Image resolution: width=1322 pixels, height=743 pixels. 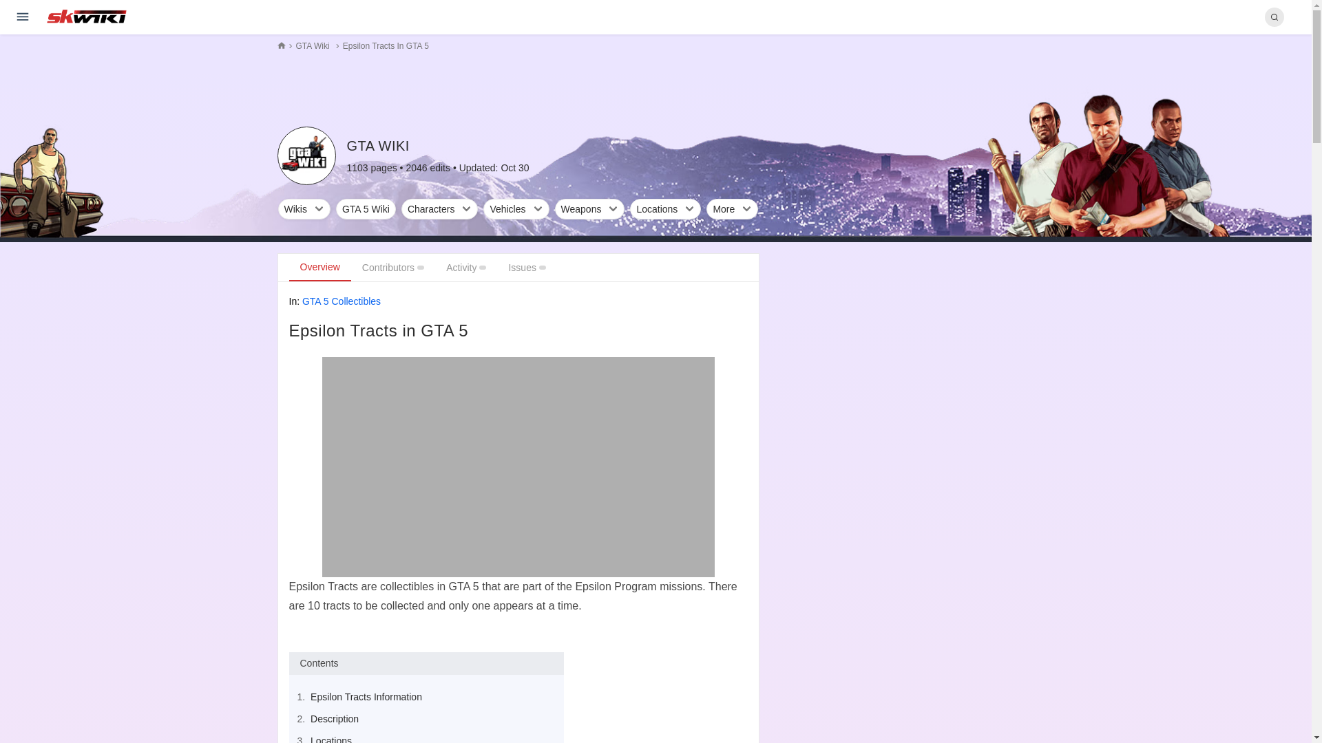 I want to click on Sportskeeda Wiki, so click(x=87, y=16).